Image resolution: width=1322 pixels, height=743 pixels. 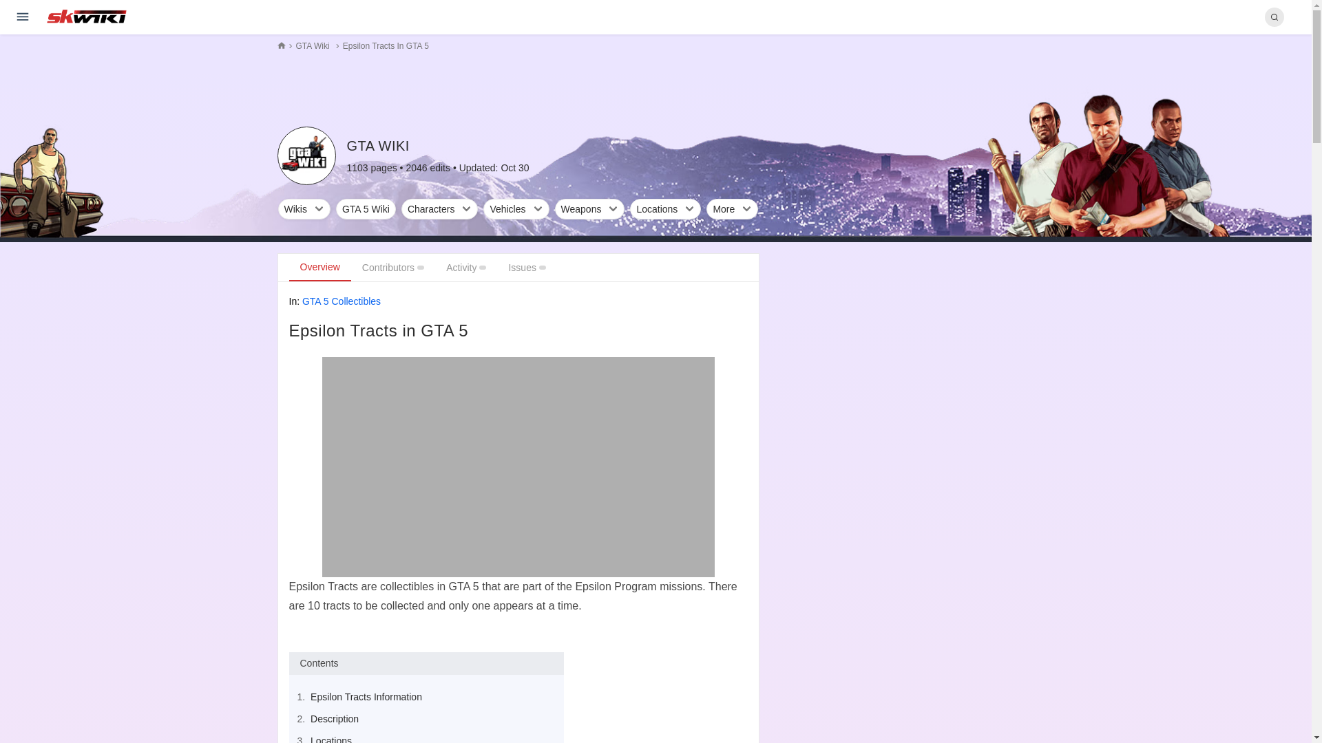 I want to click on Sportskeeda Wiki, so click(x=87, y=16).